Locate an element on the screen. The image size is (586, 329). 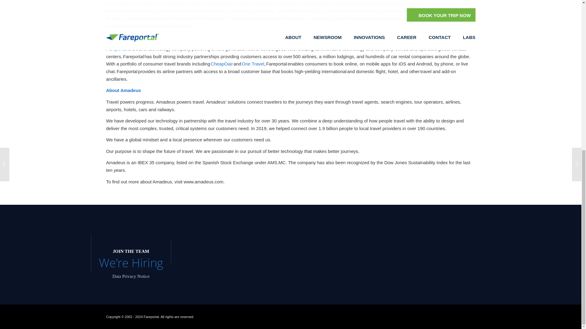
Fareportal is located at coordinates (117, 49).